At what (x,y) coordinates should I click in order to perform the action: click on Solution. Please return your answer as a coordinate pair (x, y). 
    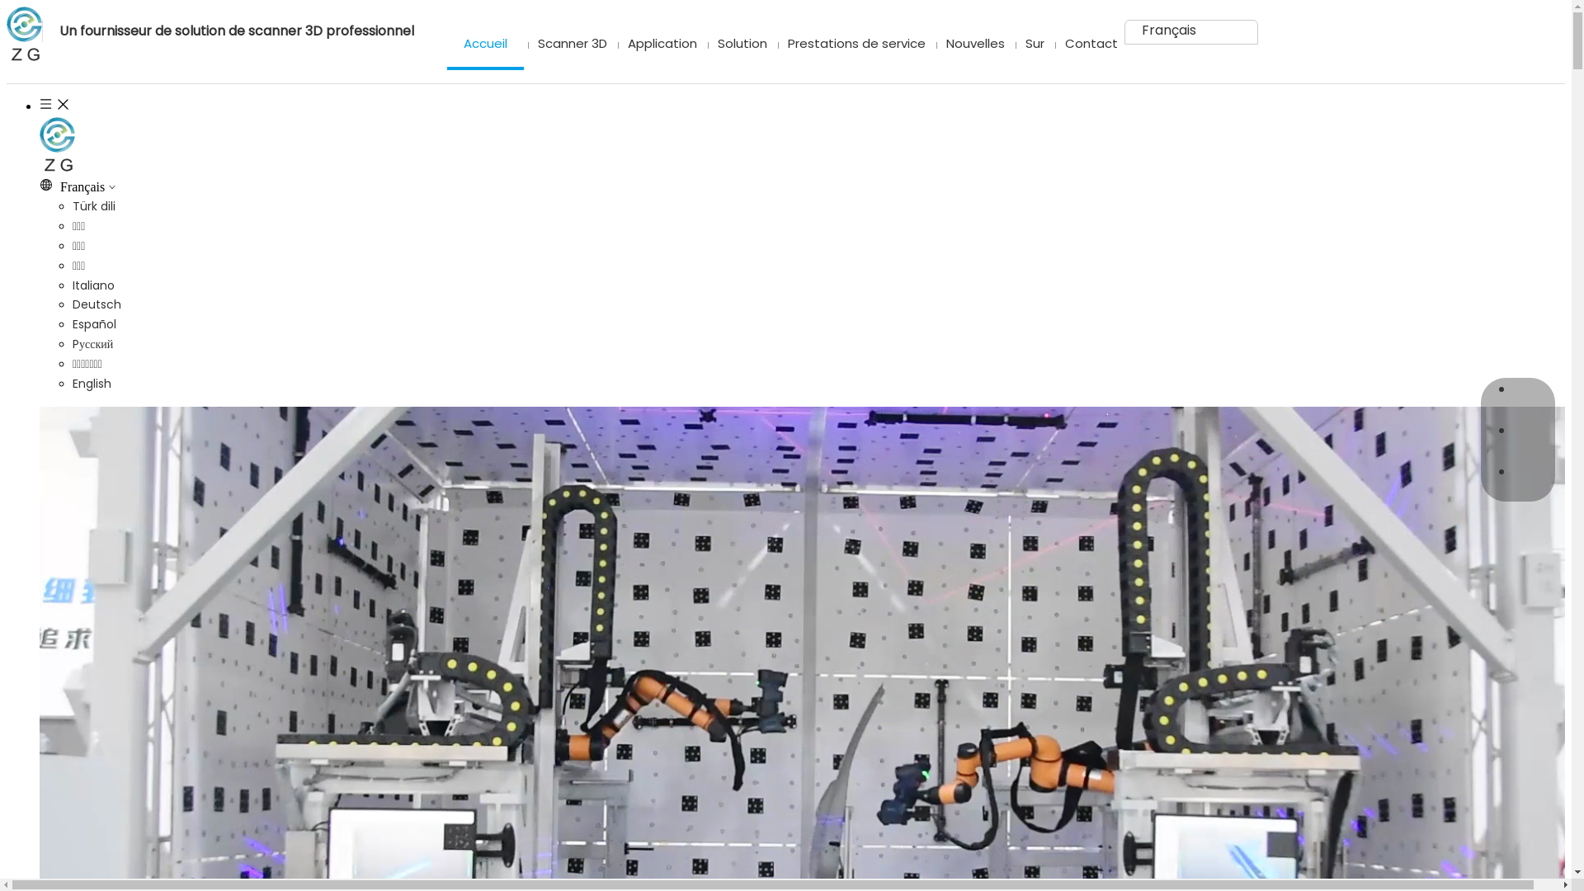
    Looking at the image, I should click on (739, 45).